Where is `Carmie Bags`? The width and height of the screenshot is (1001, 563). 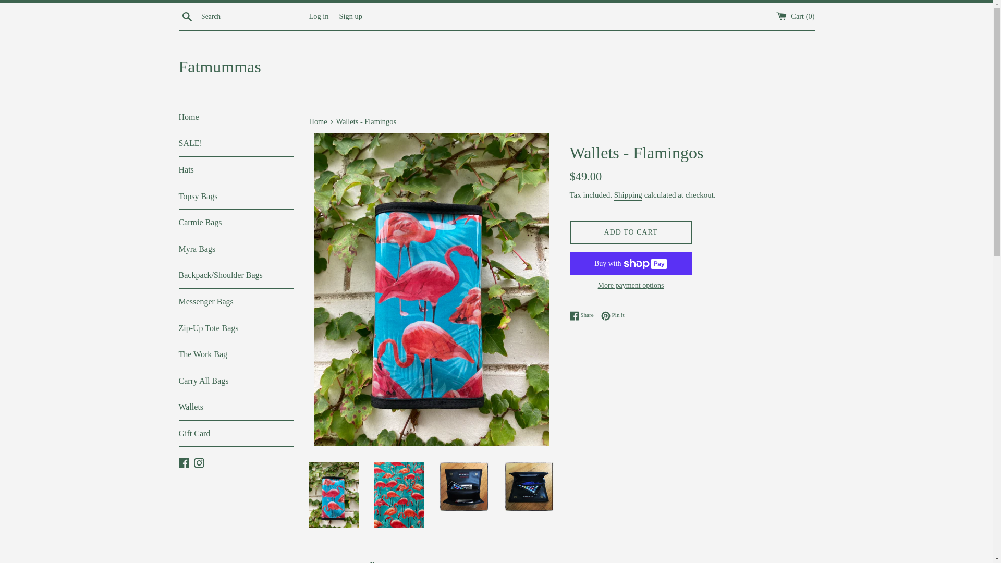 Carmie Bags is located at coordinates (236, 223).